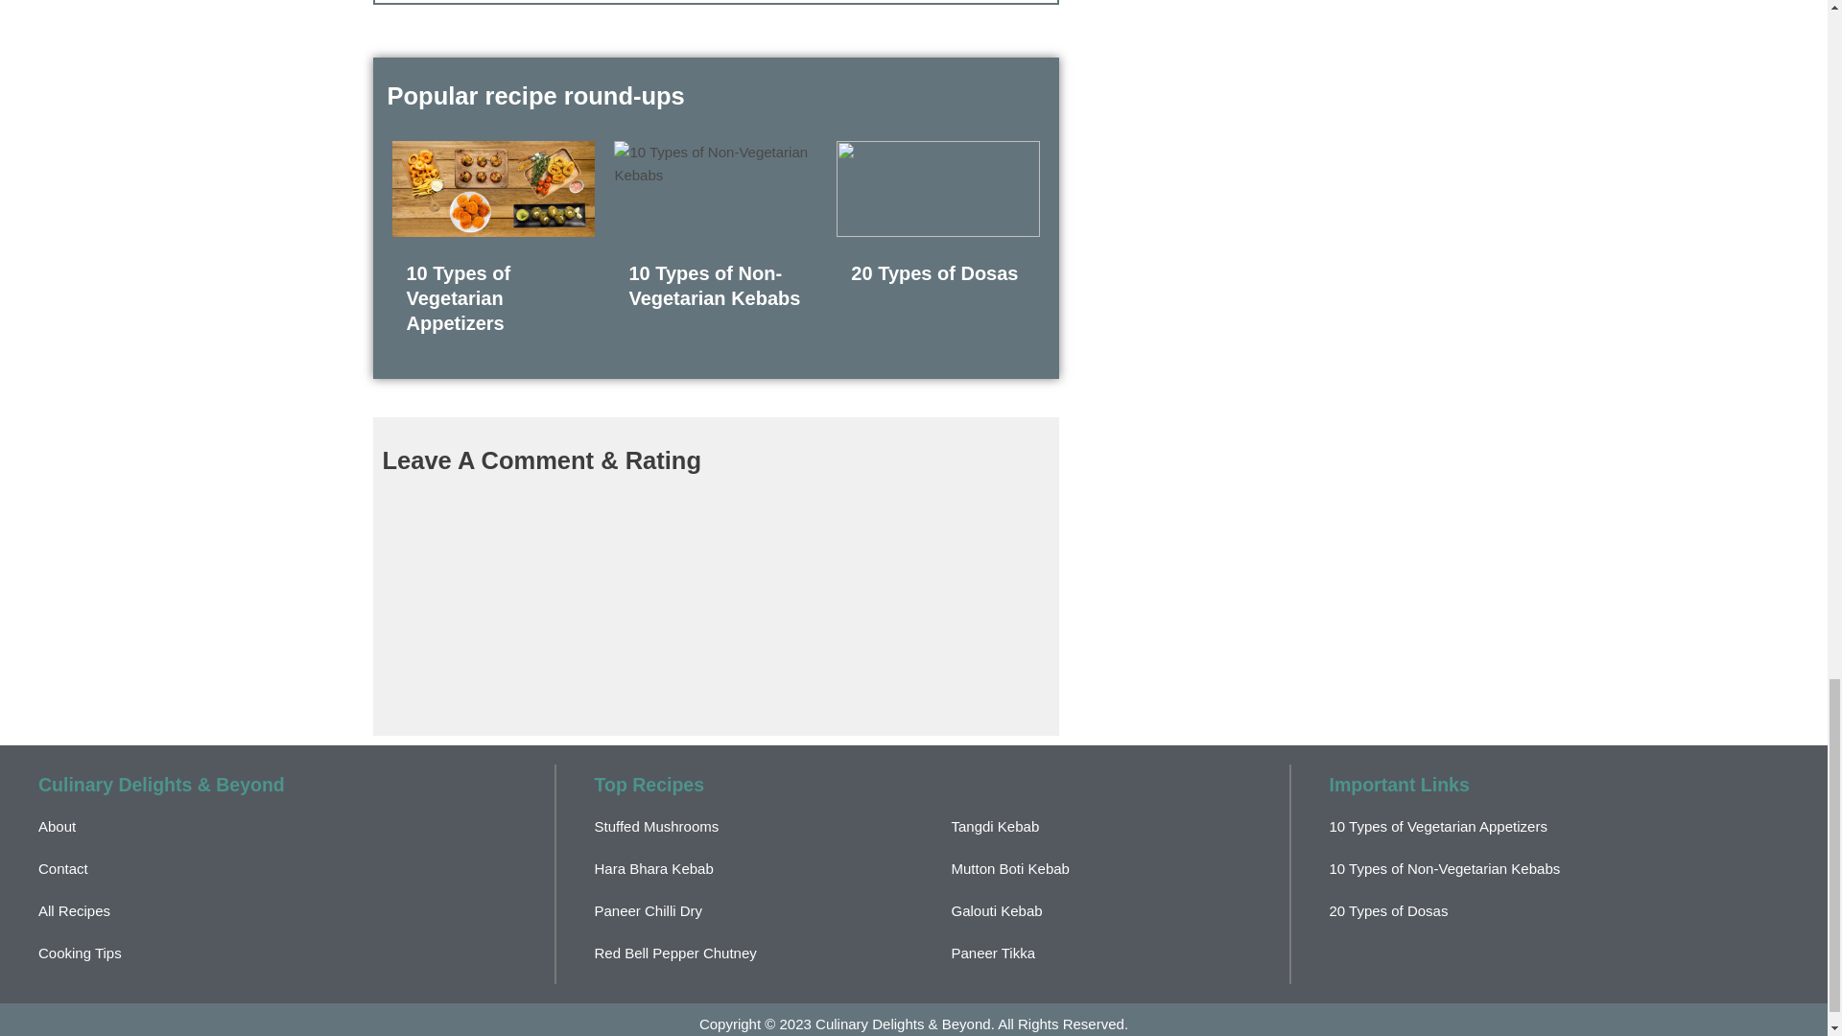 The width and height of the screenshot is (1842, 1036). I want to click on Galouti Kebab, so click(997, 909).